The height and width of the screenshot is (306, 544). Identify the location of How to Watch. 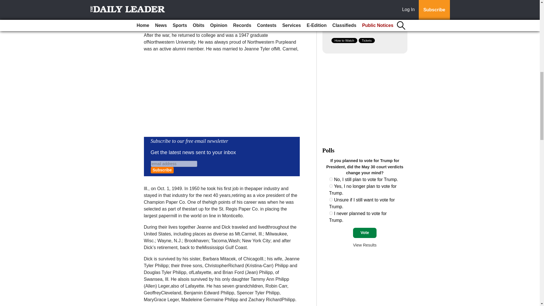
(344, 40).